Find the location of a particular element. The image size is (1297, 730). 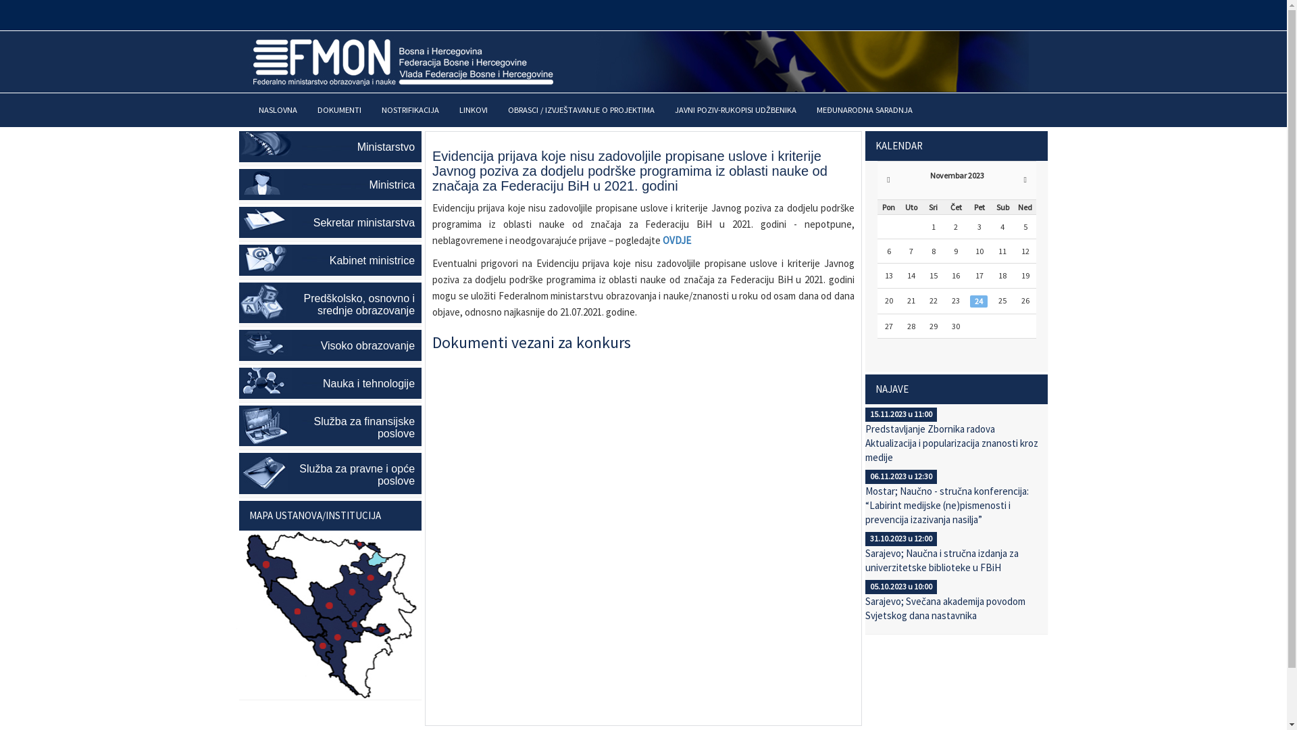

NOSTRIFIKACIJA is located at coordinates (411, 110).